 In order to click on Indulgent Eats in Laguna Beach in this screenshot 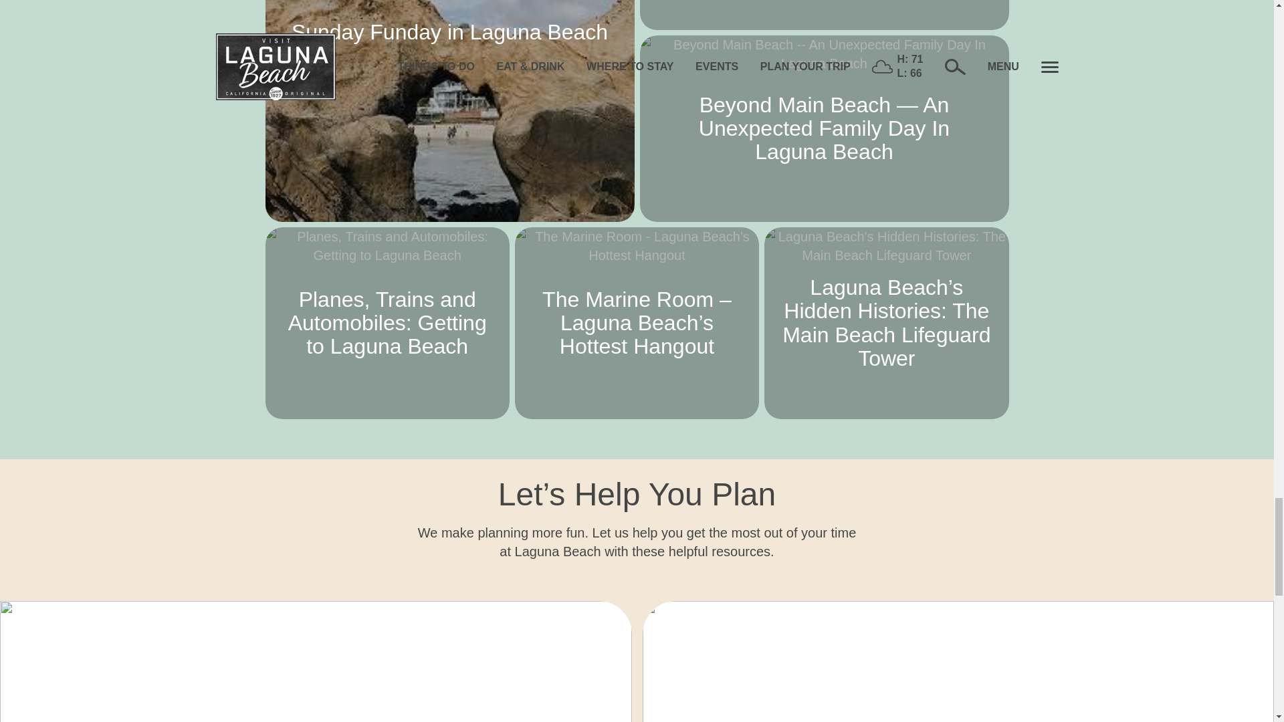, I will do `click(824, 15)`.